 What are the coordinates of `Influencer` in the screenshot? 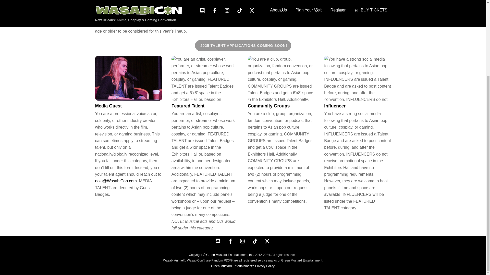 It's located at (357, 78).